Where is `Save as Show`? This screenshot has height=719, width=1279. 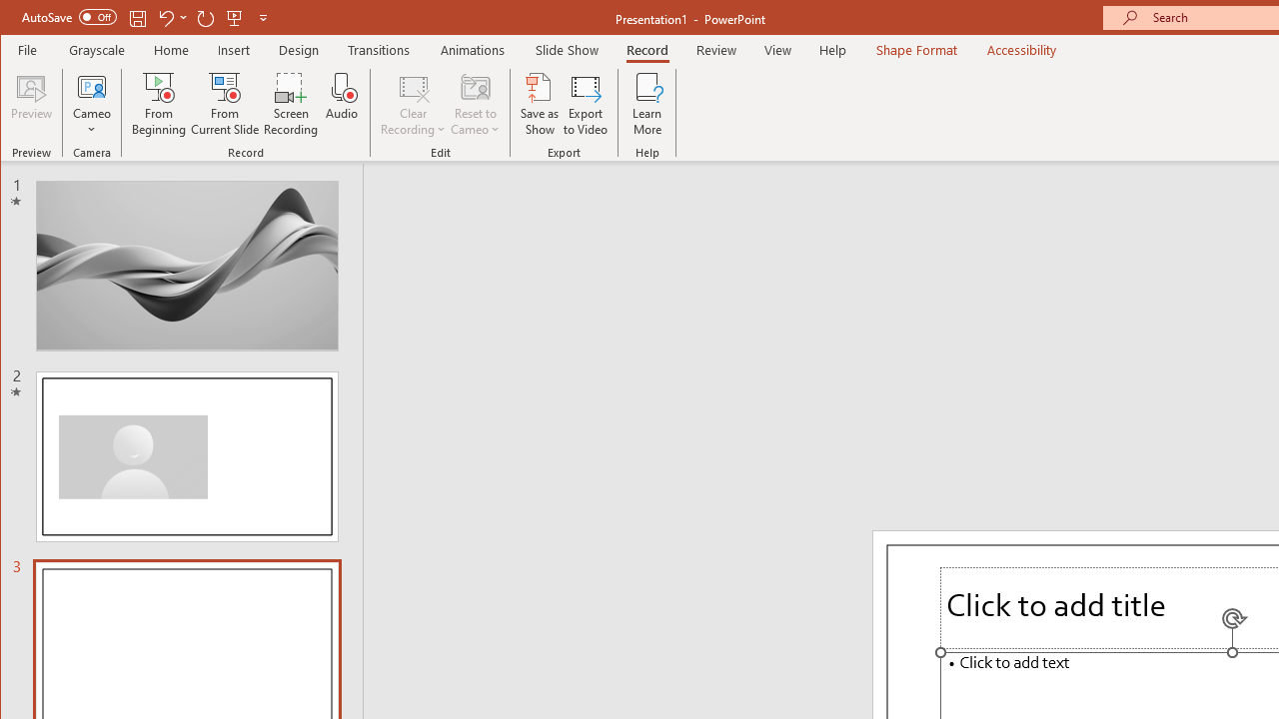 Save as Show is located at coordinates (540, 104).